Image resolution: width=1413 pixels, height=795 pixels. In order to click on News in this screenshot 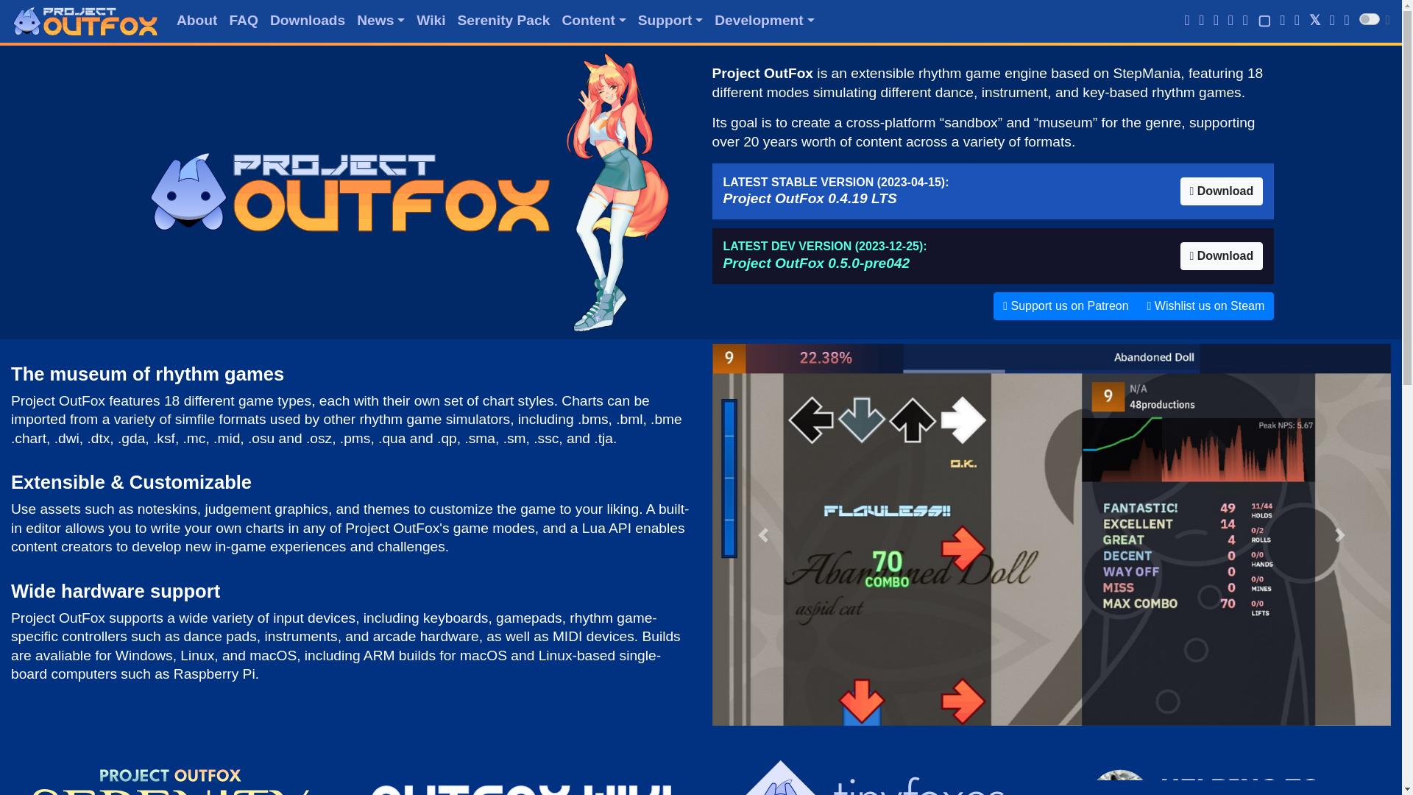, I will do `click(380, 21)`.